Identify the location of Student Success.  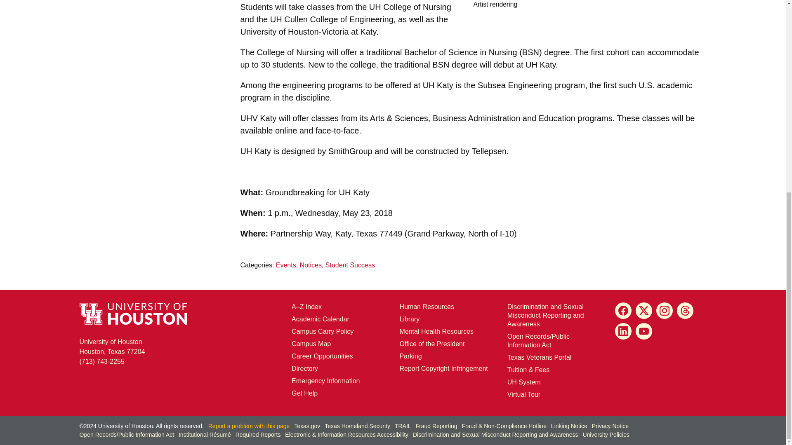
(350, 265).